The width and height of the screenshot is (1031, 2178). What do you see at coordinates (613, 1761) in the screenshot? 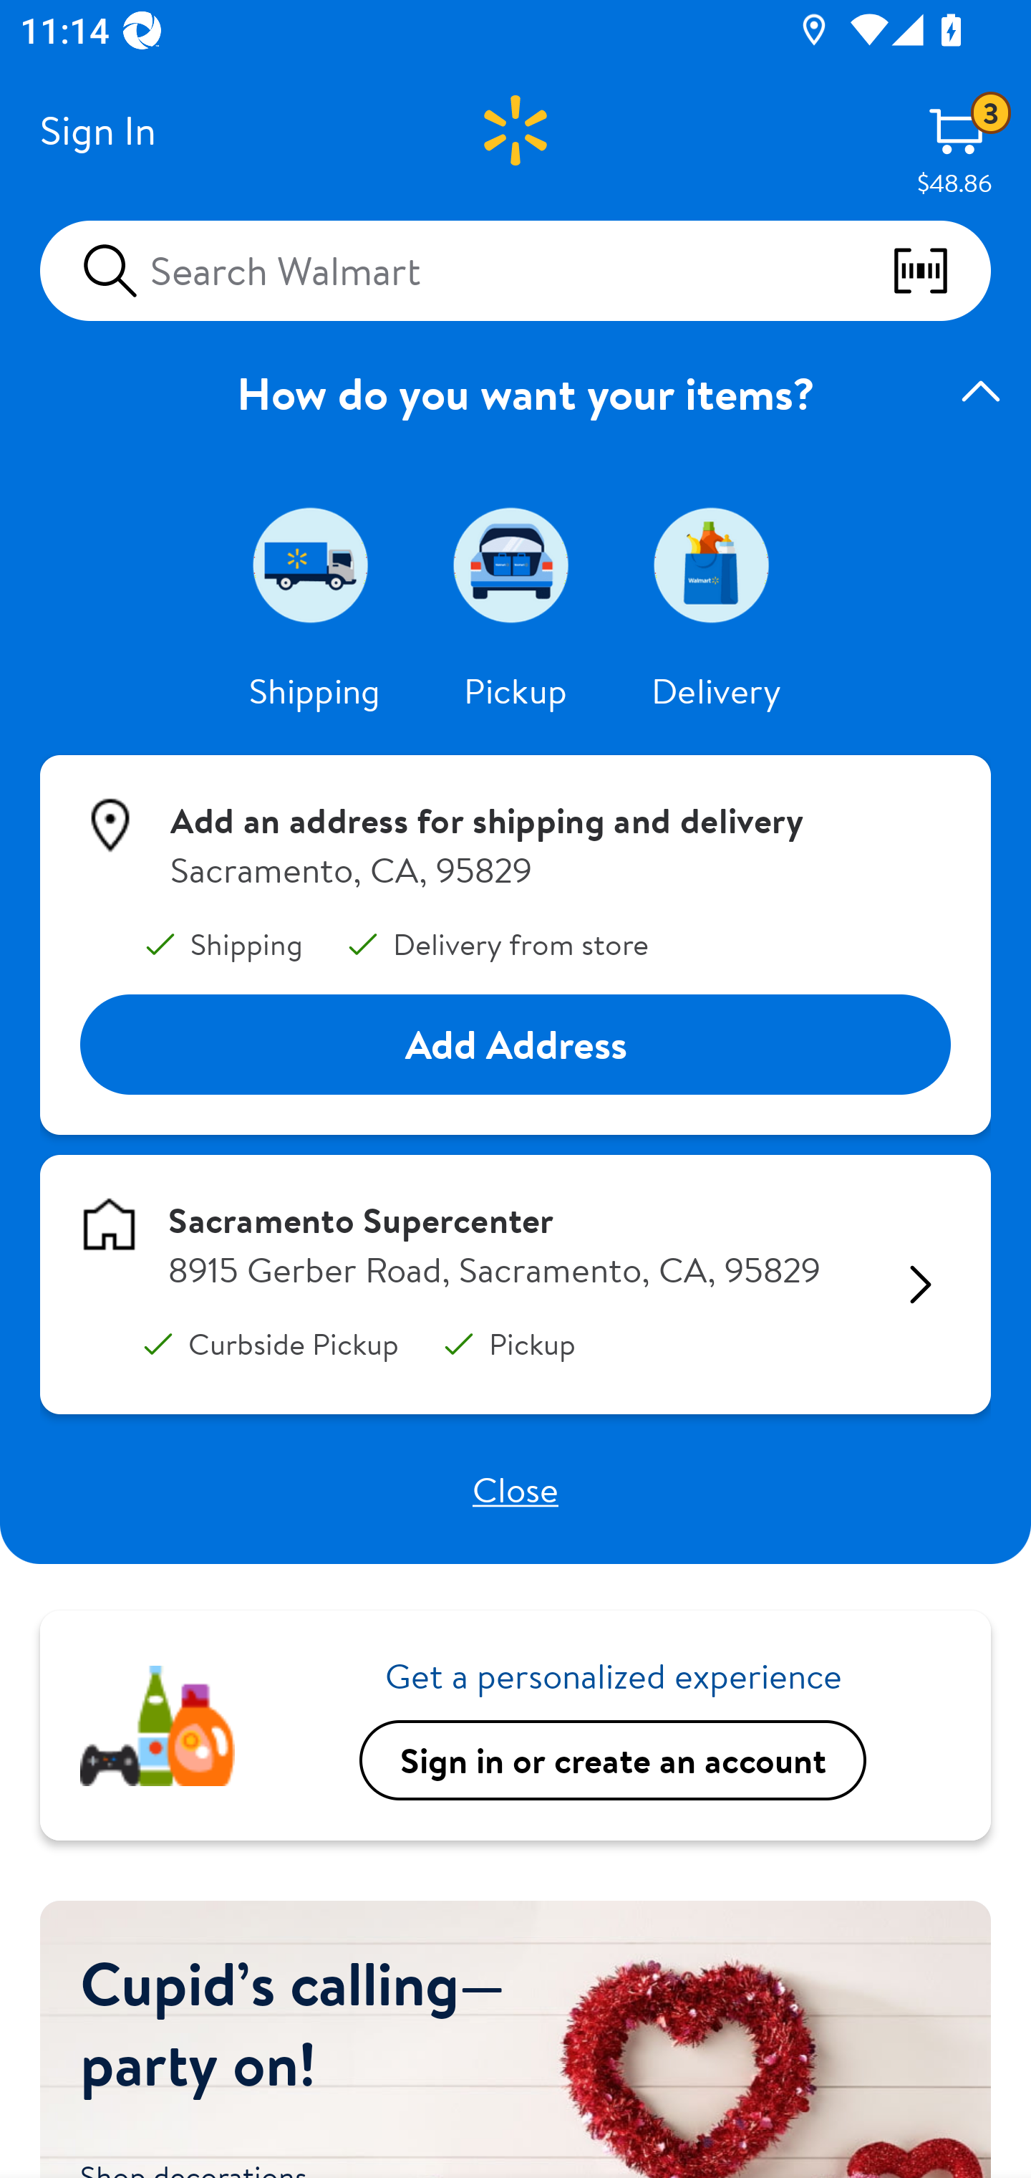
I see `Sign in or create an account` at bounding box center [613, 1761].